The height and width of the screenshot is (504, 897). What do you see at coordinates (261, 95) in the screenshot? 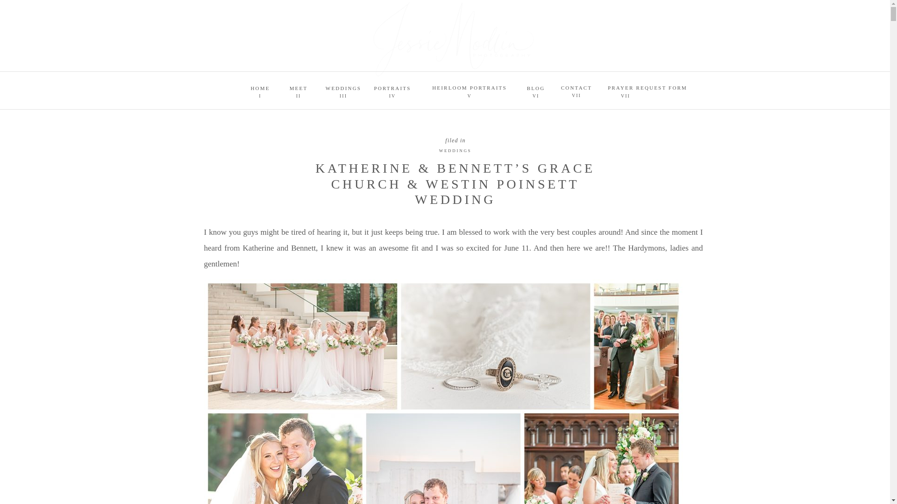
I see `I` at bounding box center [261, 95].